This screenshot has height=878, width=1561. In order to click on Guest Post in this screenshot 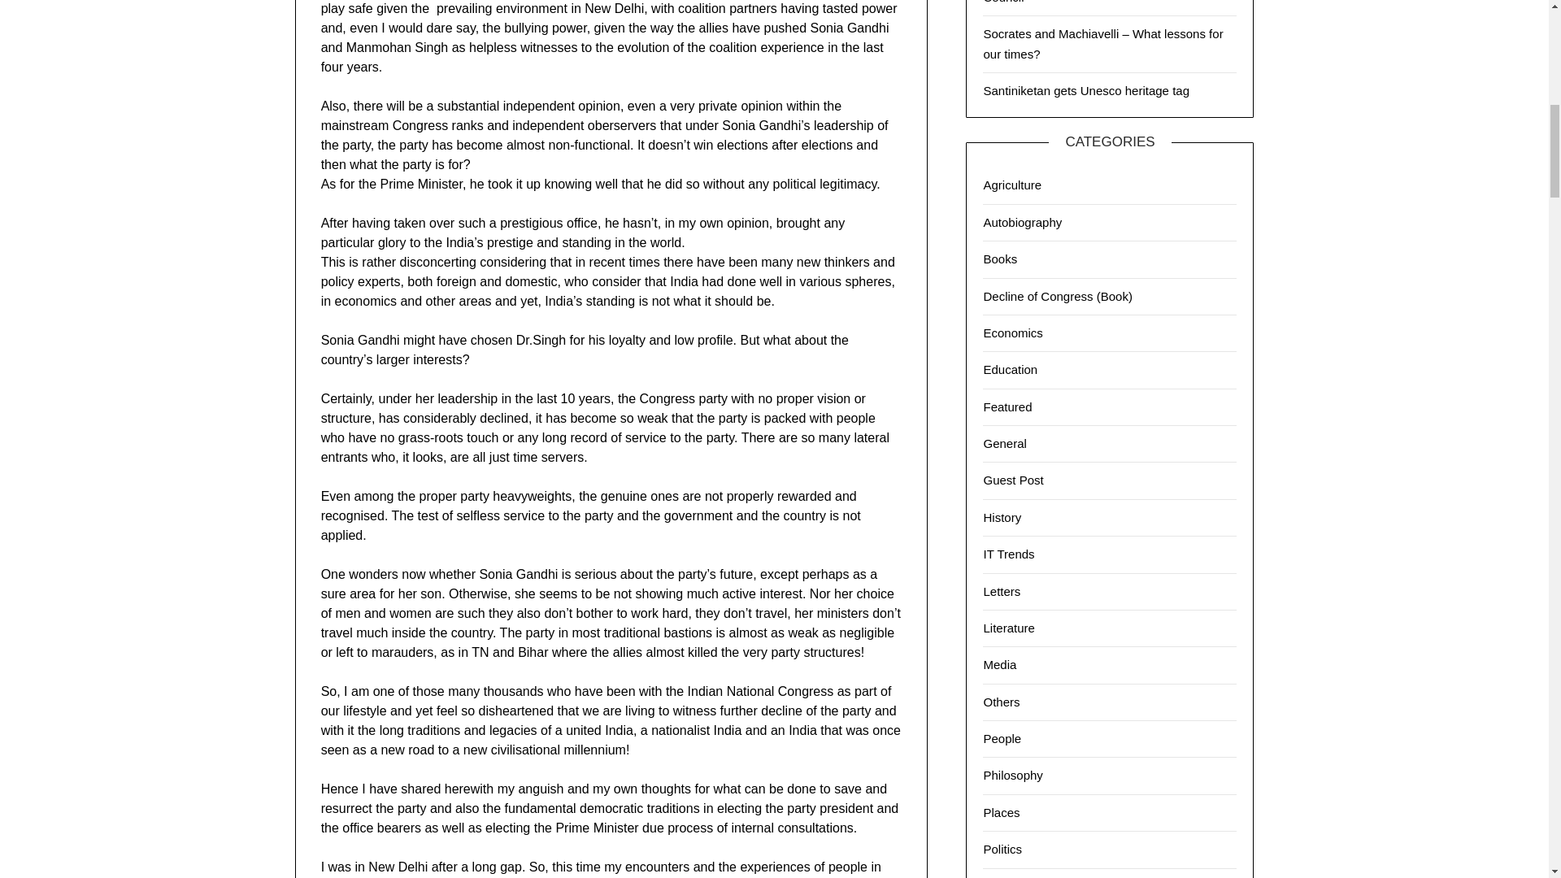, I will do `click(1013, 480)`.